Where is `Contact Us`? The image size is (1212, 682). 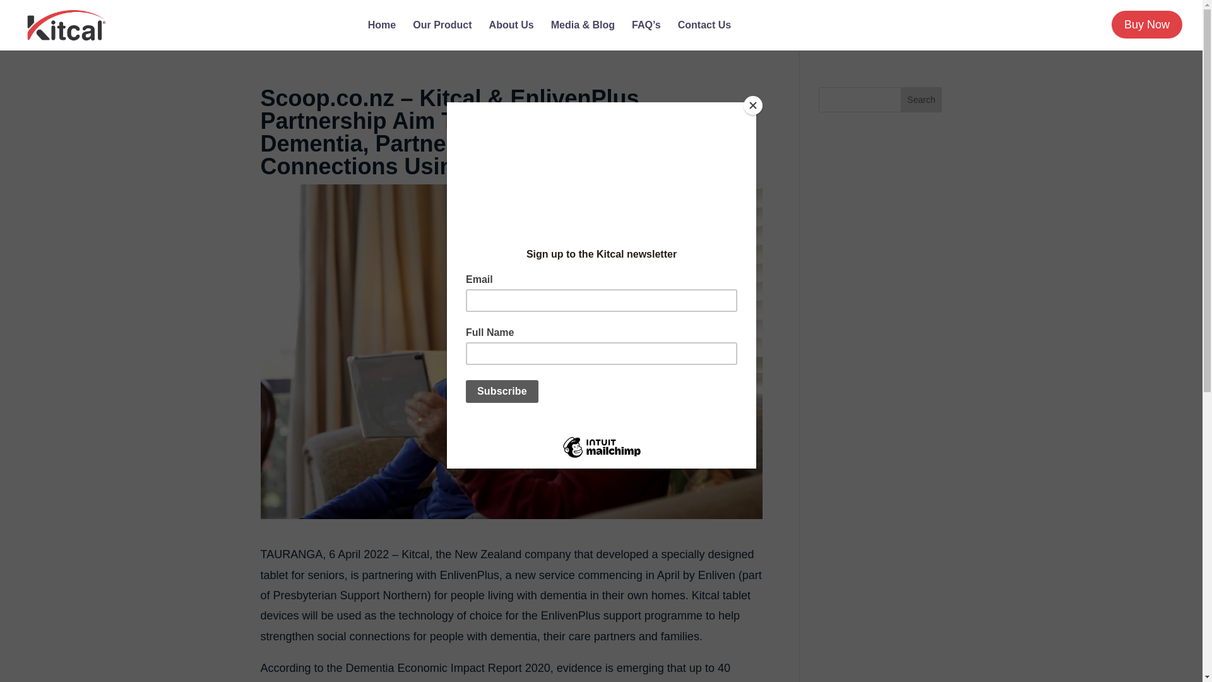
Contact Us is located at coordinates (704, 35).